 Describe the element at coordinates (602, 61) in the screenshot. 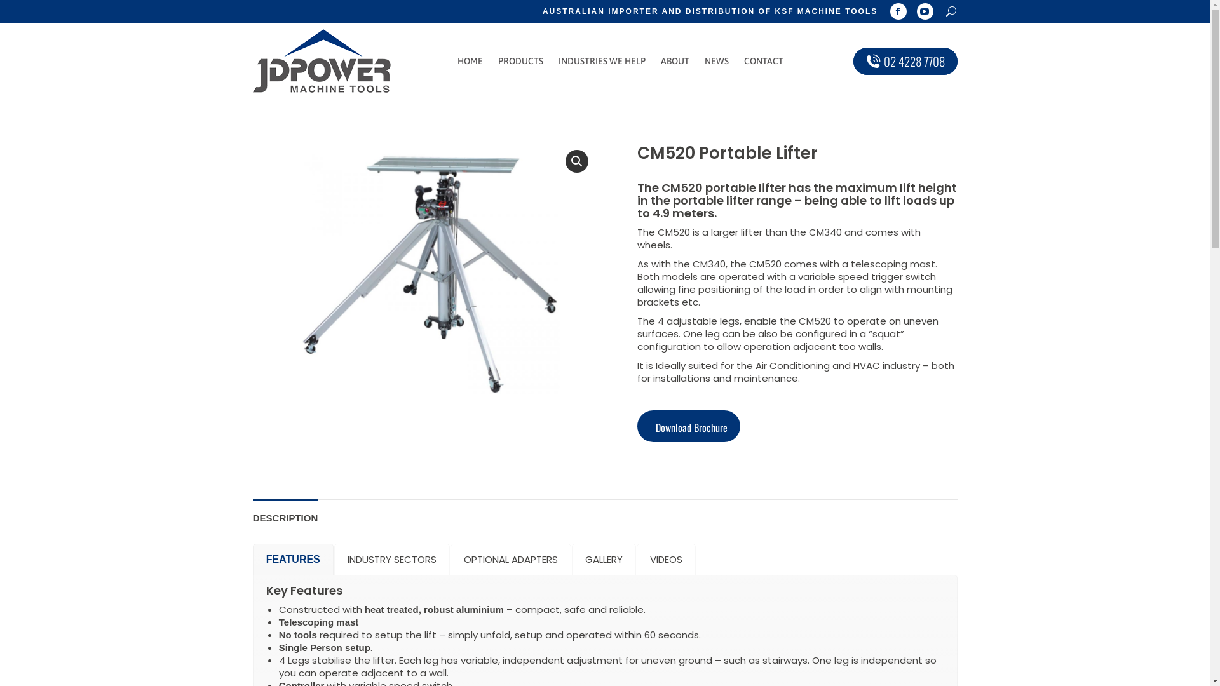

I see `INDUSTRIES WE HELP` at that location.